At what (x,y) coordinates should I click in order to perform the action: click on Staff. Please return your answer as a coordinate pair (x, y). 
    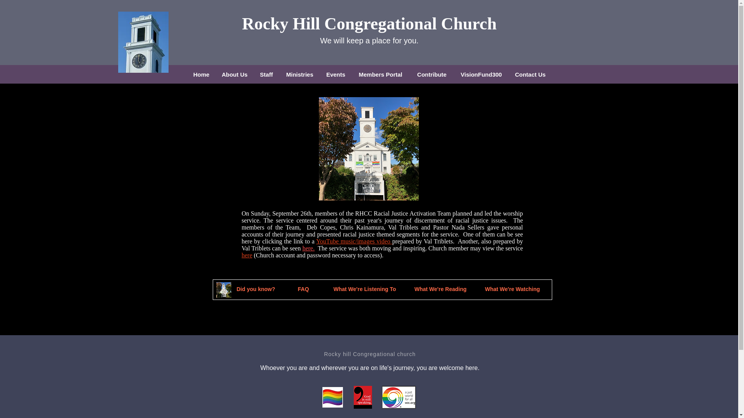
    Looking at the image, I should click on (266, 75).